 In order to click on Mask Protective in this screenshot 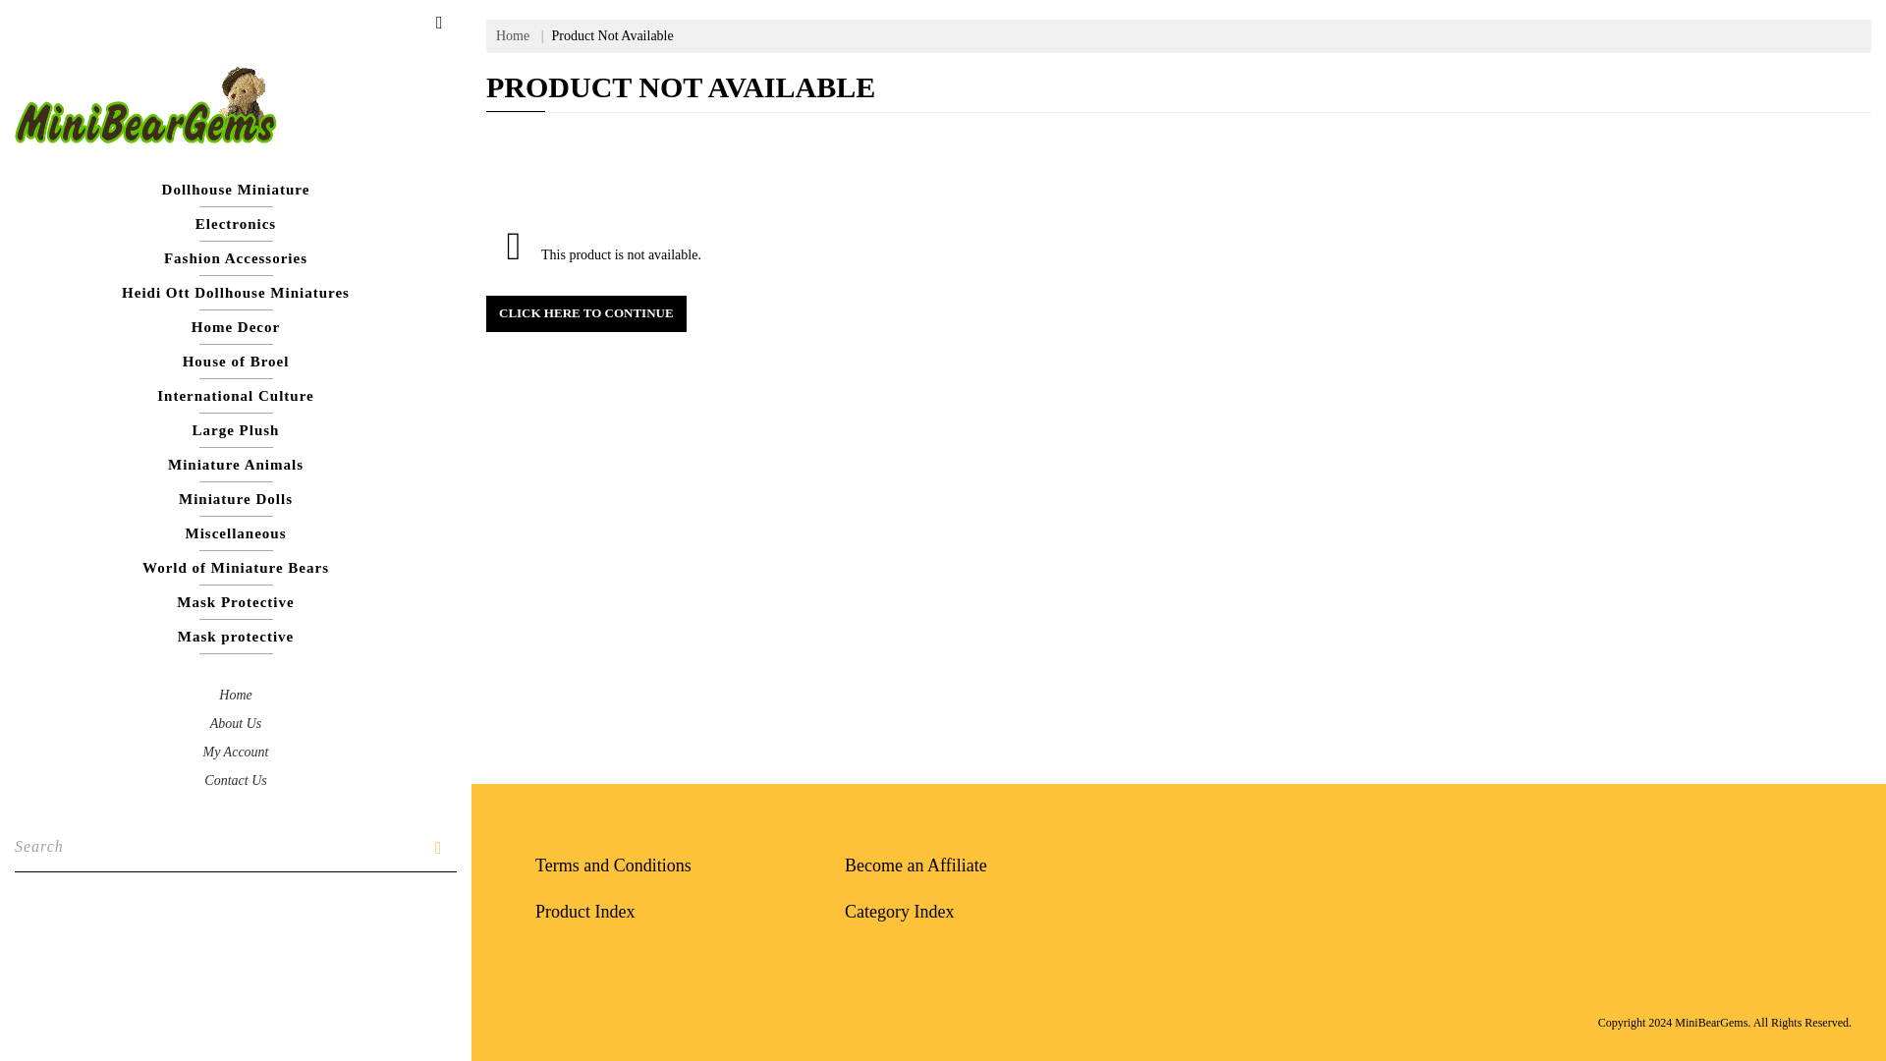, I will do `click(236, 602)`.